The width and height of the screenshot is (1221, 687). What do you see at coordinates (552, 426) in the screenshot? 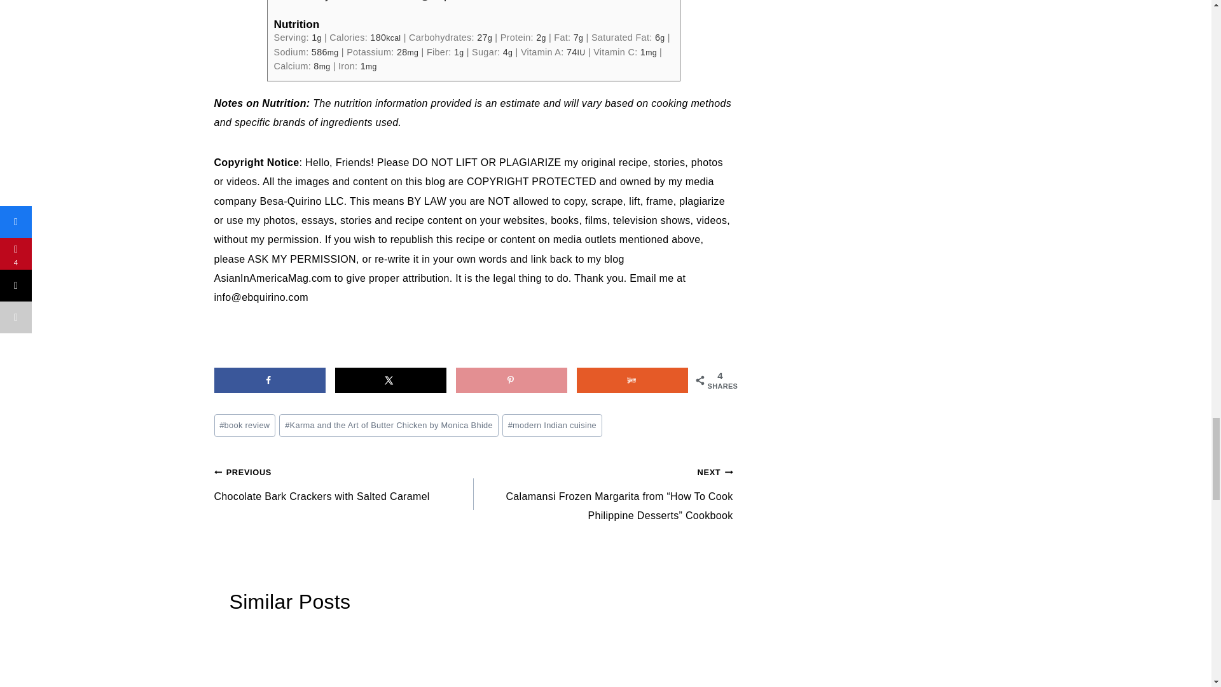
I see `modern Indian cuisine` at bounding box center [552, 426].